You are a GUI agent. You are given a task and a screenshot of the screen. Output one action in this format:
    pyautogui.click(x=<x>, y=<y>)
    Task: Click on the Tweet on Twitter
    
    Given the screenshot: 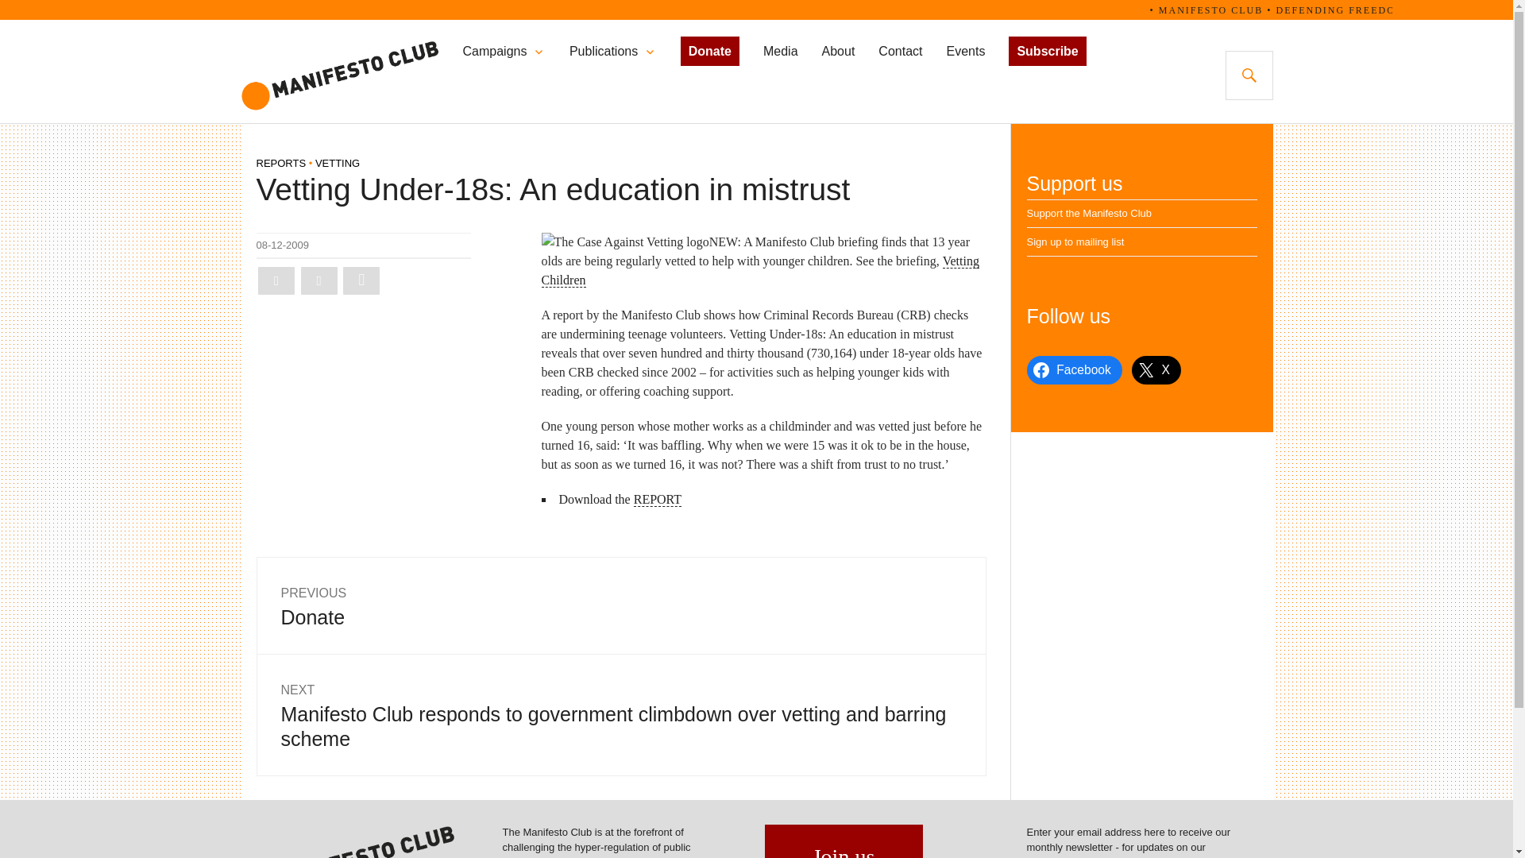 What is the action you would take?
    pyautogui.click(x=620, y=604)
    